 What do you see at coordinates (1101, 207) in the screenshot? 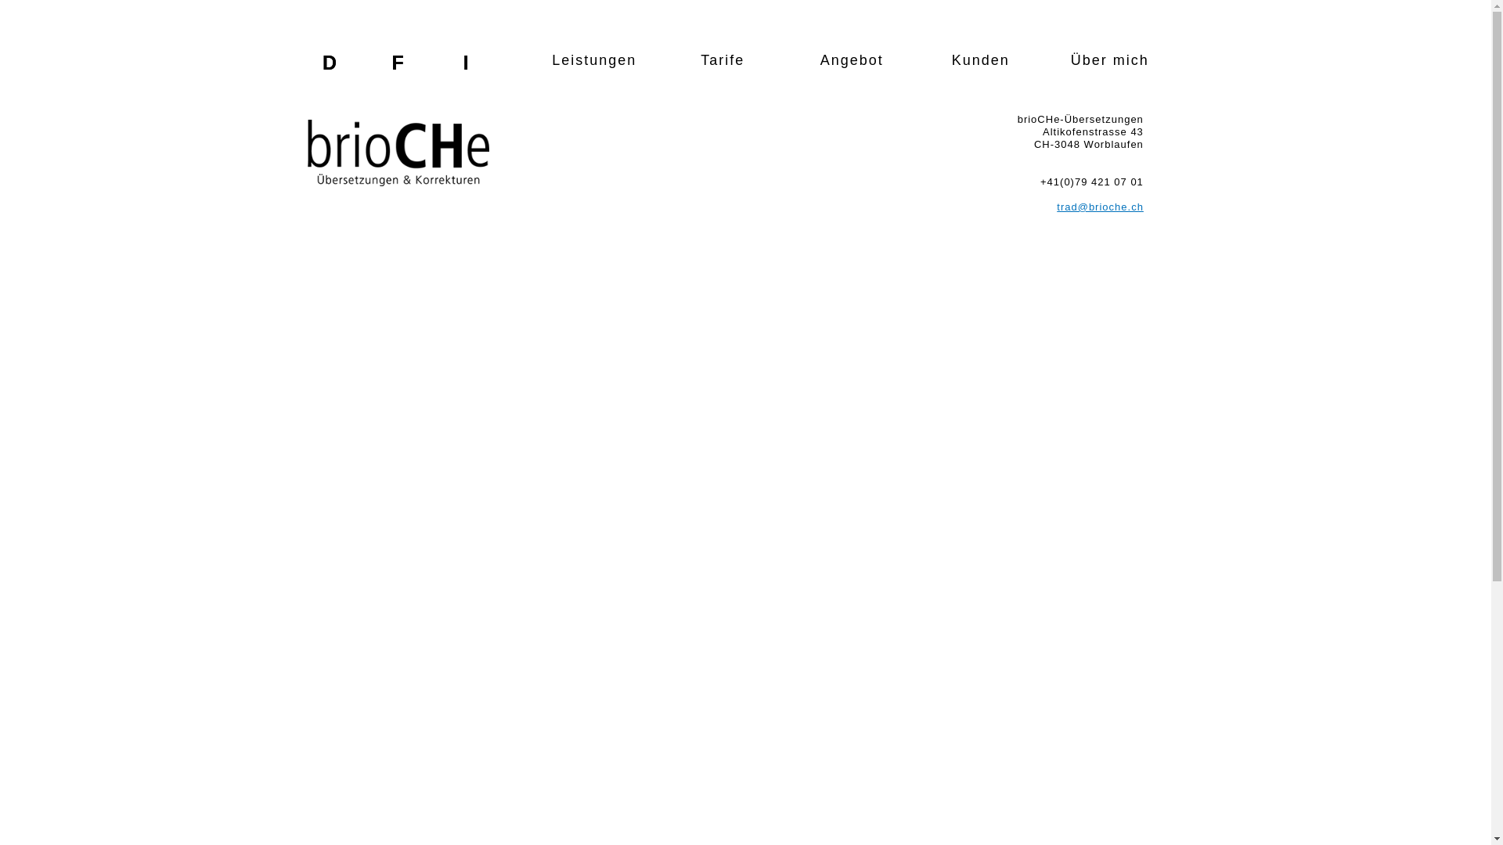
I see `trad@brioche.ch` at bounding box center [1101, 207].